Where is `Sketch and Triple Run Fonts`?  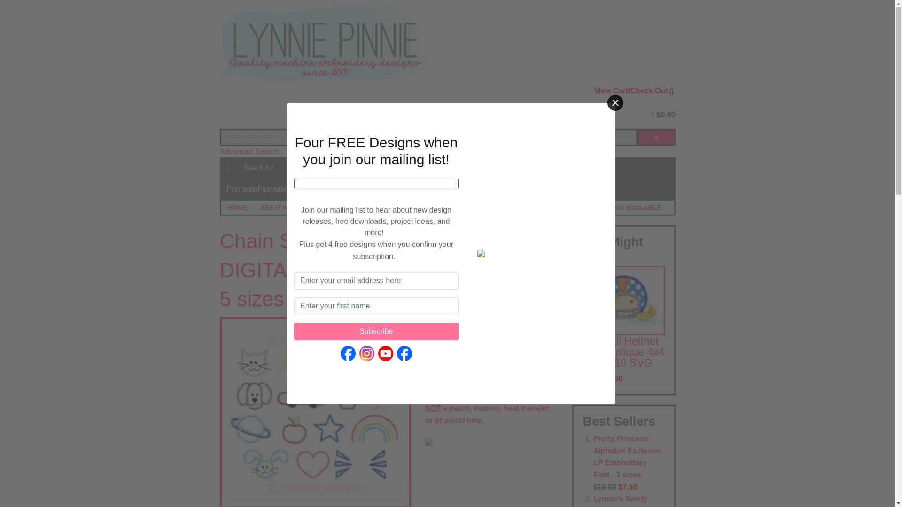 Sketch and Triple Run Fonts is located at coordinates (384, 267).